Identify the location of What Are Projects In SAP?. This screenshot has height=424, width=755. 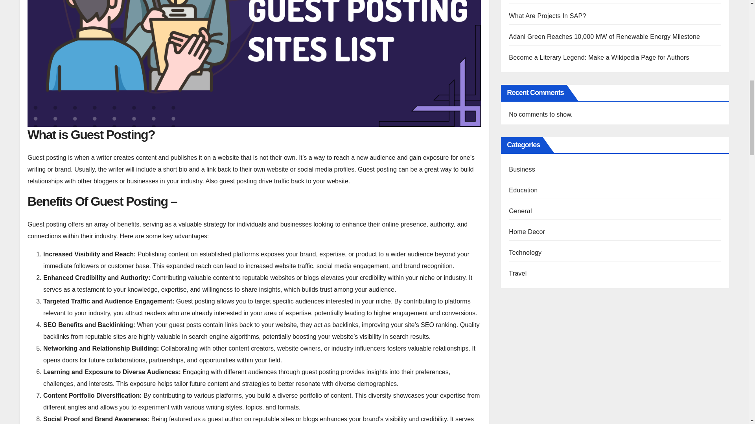
(547, 16).